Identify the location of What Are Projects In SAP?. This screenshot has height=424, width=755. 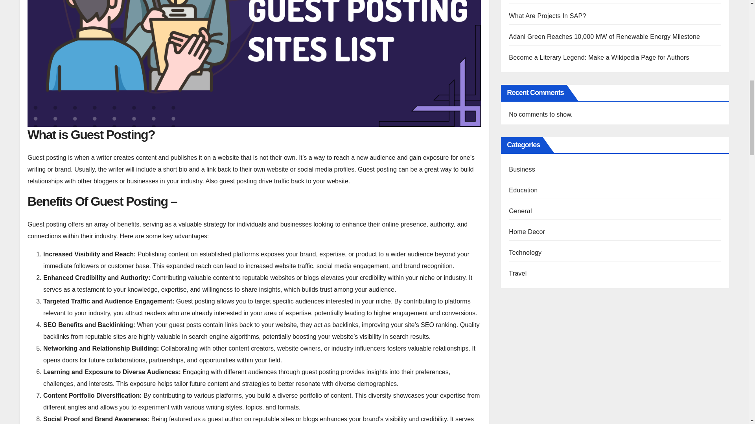
(547, 16).